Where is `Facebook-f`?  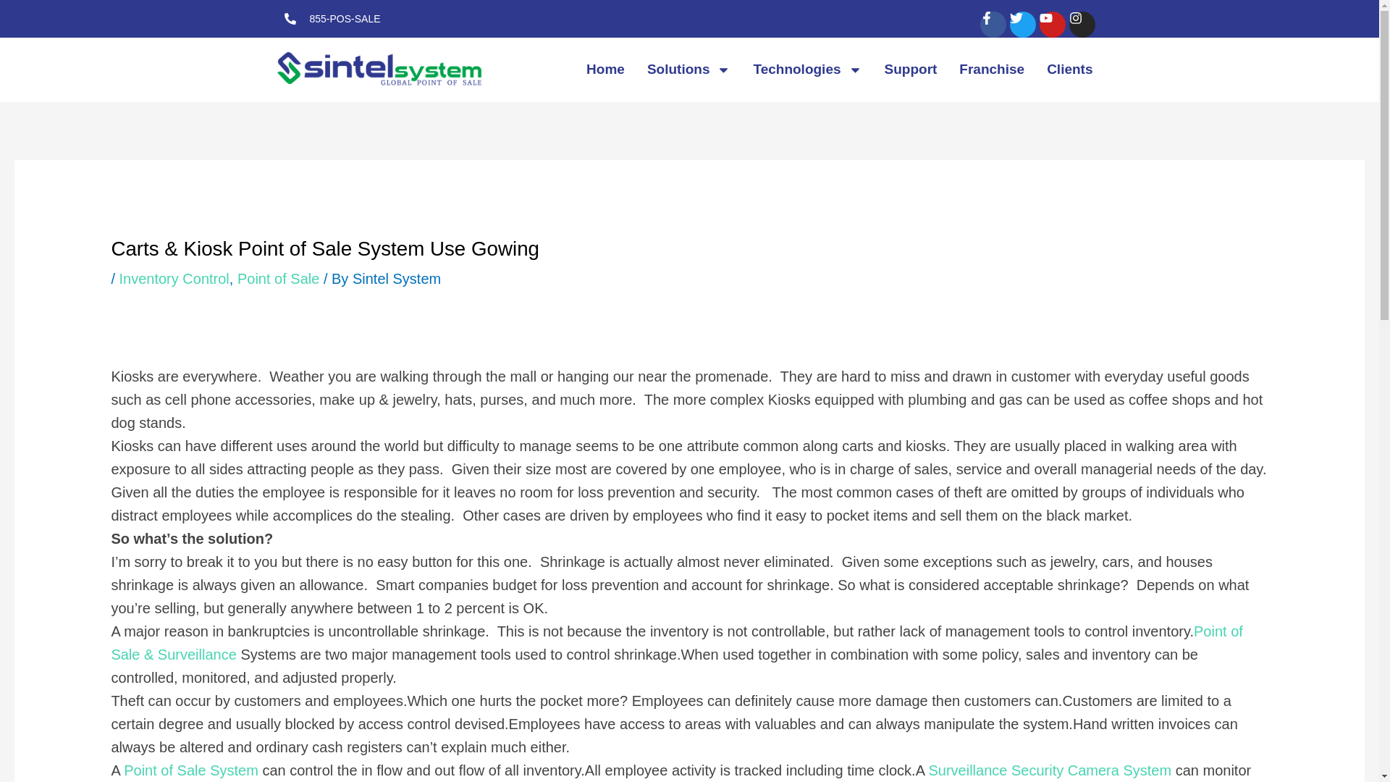
Facebook-f is located at coordinates (993, 25).